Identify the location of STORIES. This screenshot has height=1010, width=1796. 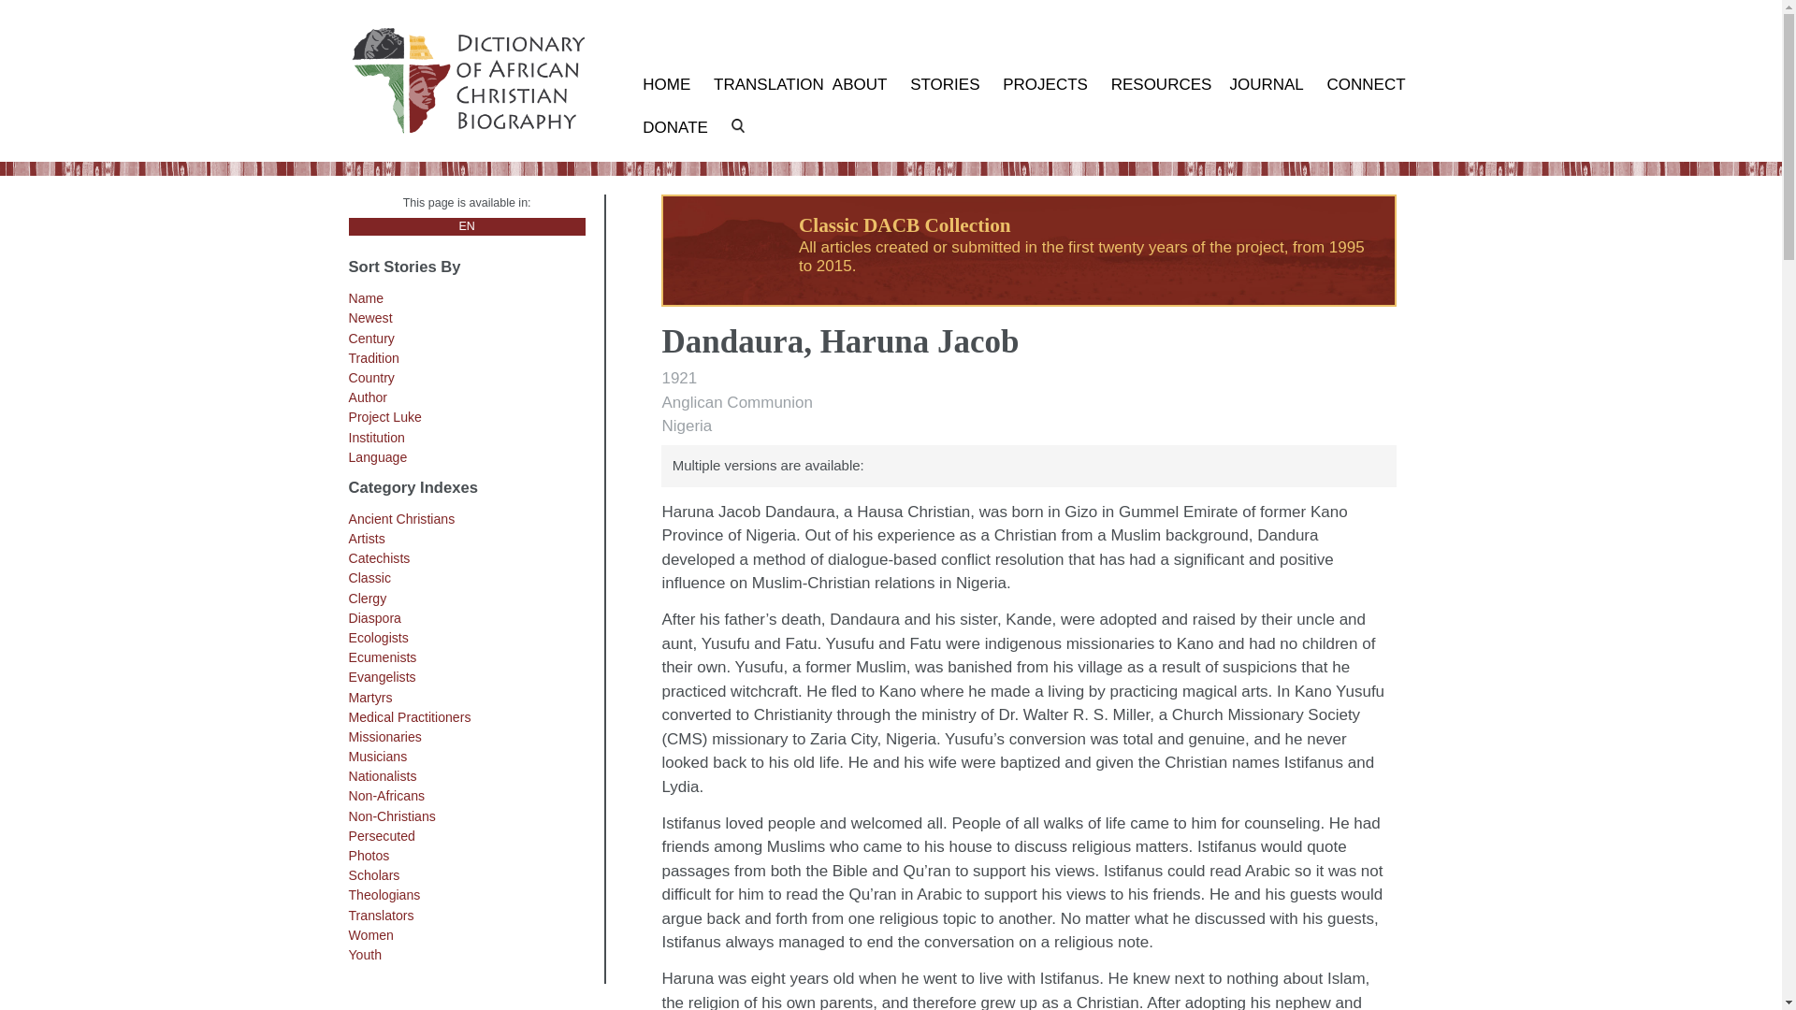
(945, 84).